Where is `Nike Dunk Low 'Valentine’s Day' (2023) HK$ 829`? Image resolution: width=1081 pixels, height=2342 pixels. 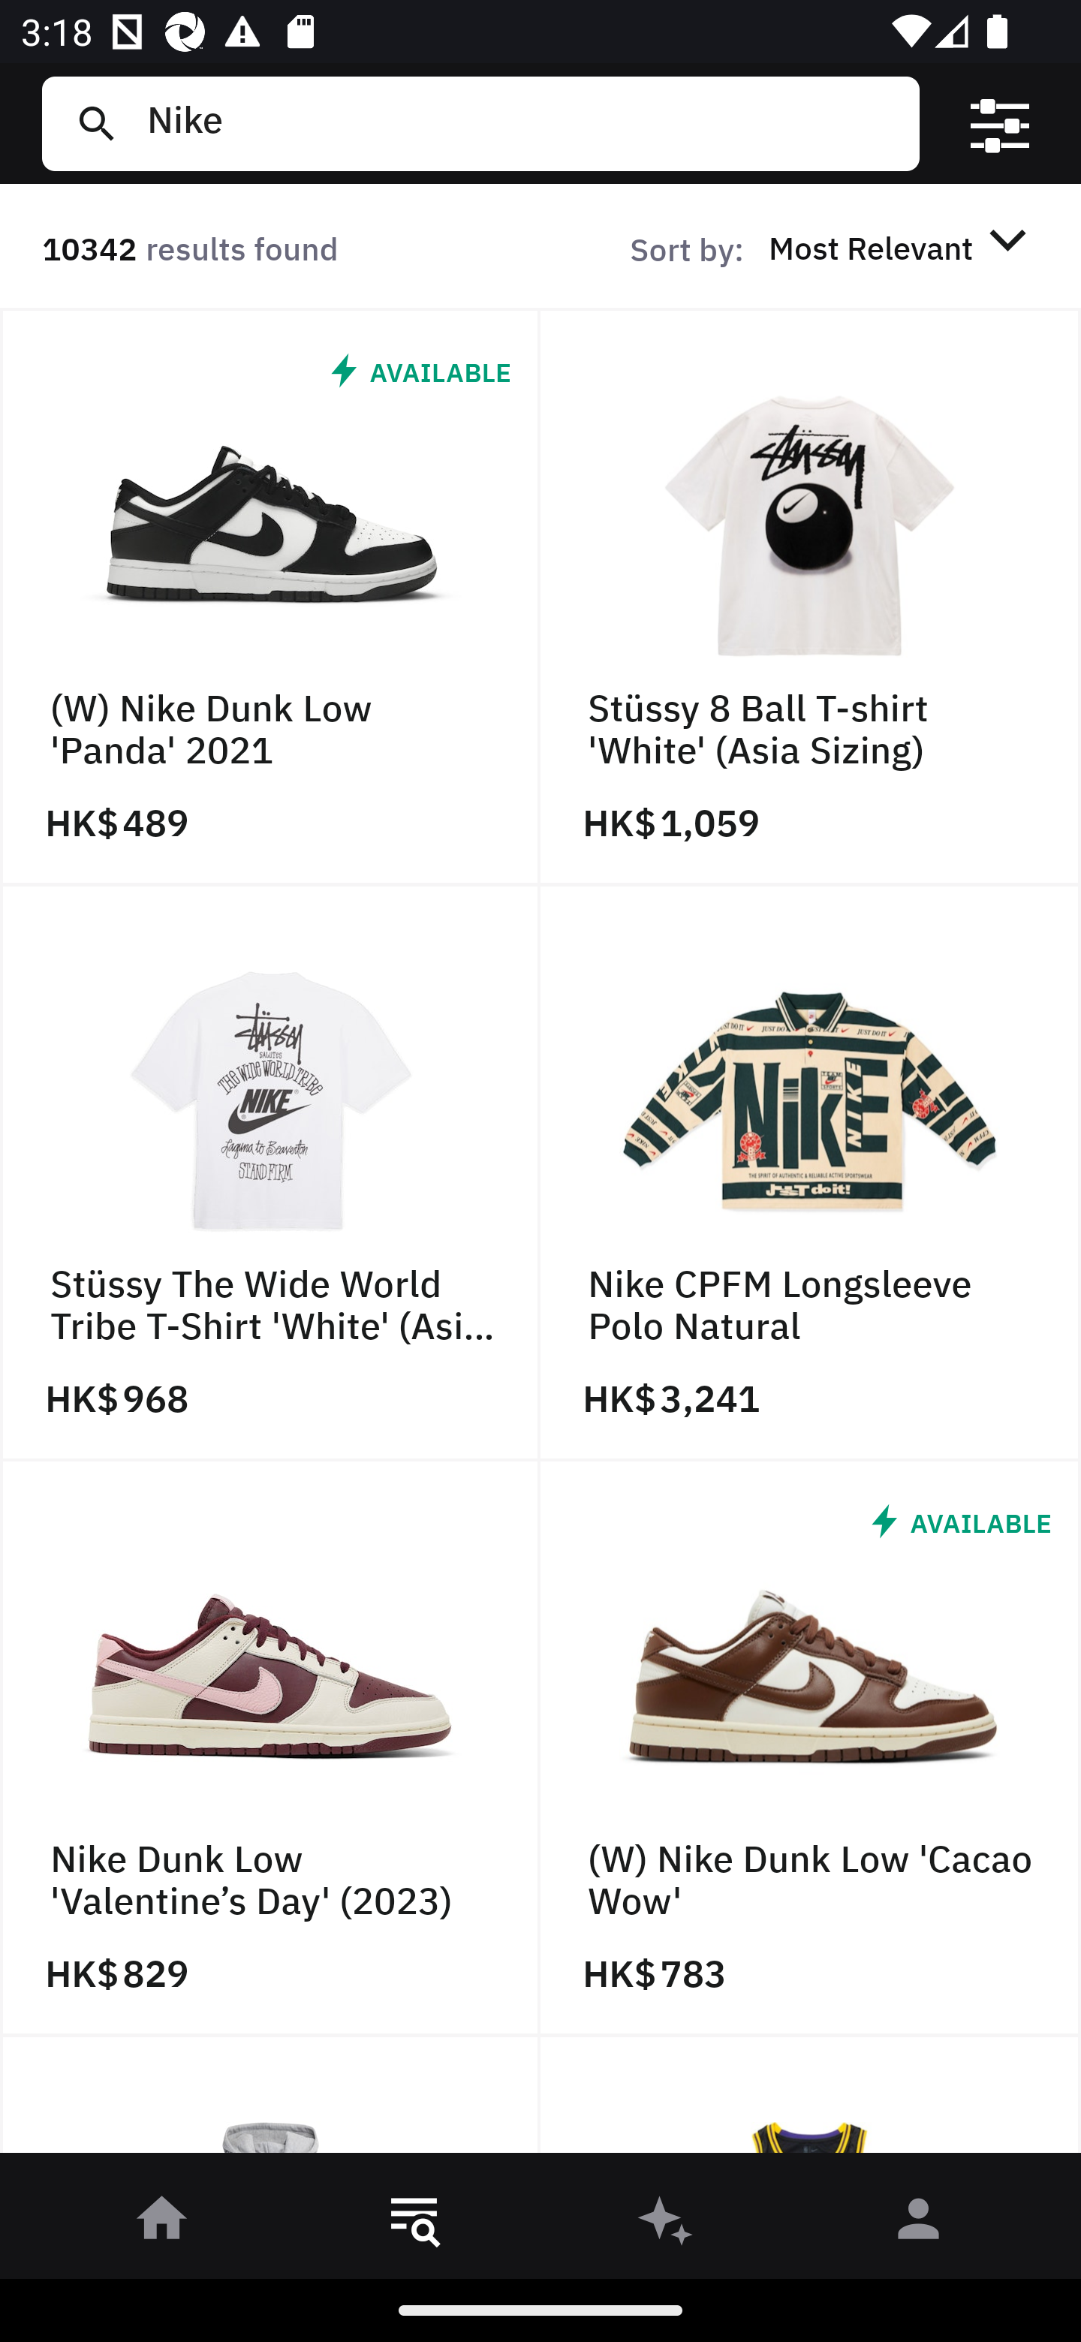 Nike Dunk Low 'Valentine’s Day' (2023) HK$ 829 is located at coordinates (270, 1749).